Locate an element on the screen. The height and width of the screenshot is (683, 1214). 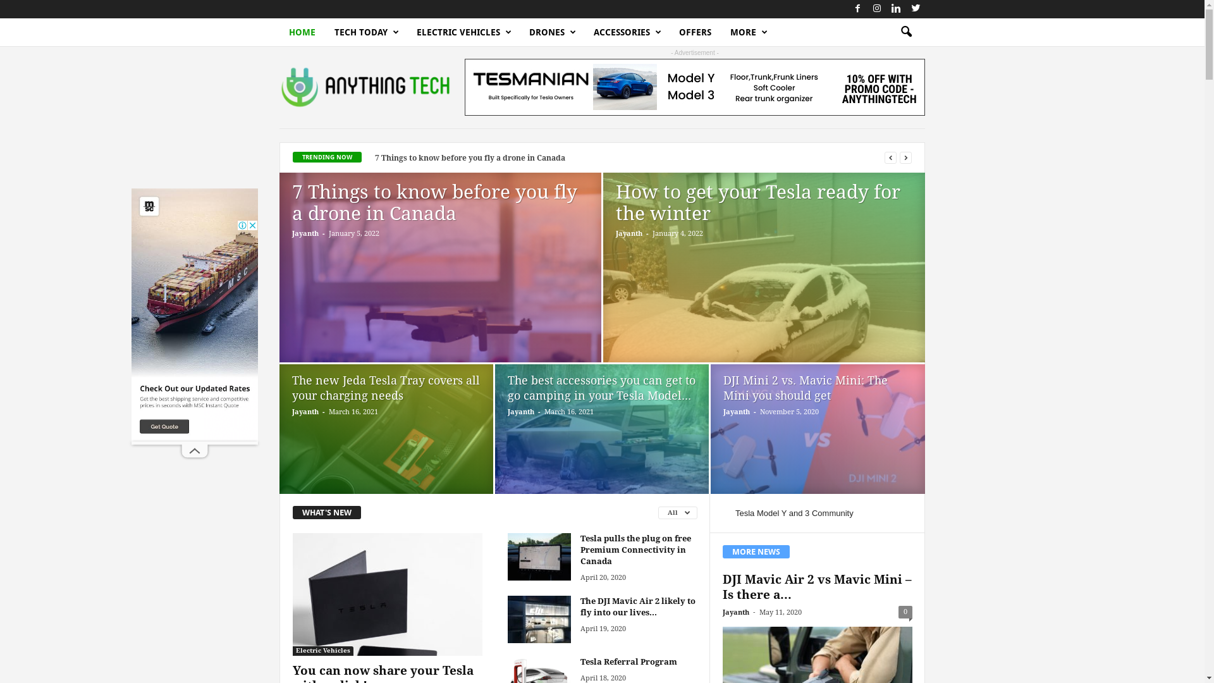
MORE is located at coordinates (749, 32).